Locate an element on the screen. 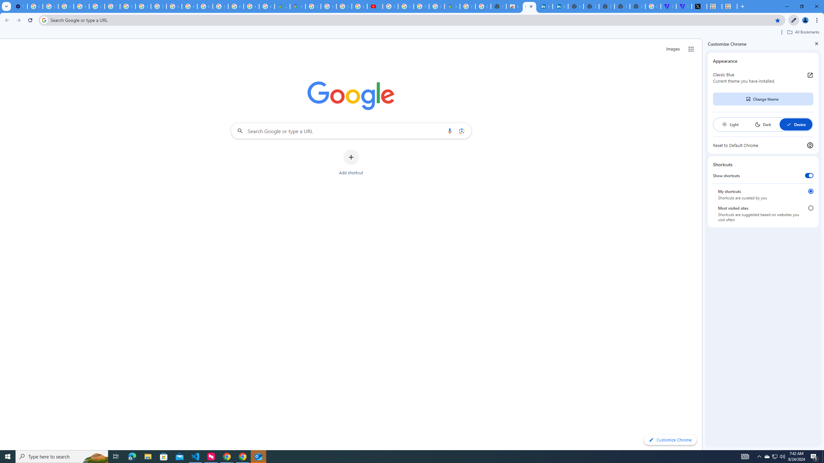  Learn how to find your photos - Google Photos Help is located at coordinates (50, 6).